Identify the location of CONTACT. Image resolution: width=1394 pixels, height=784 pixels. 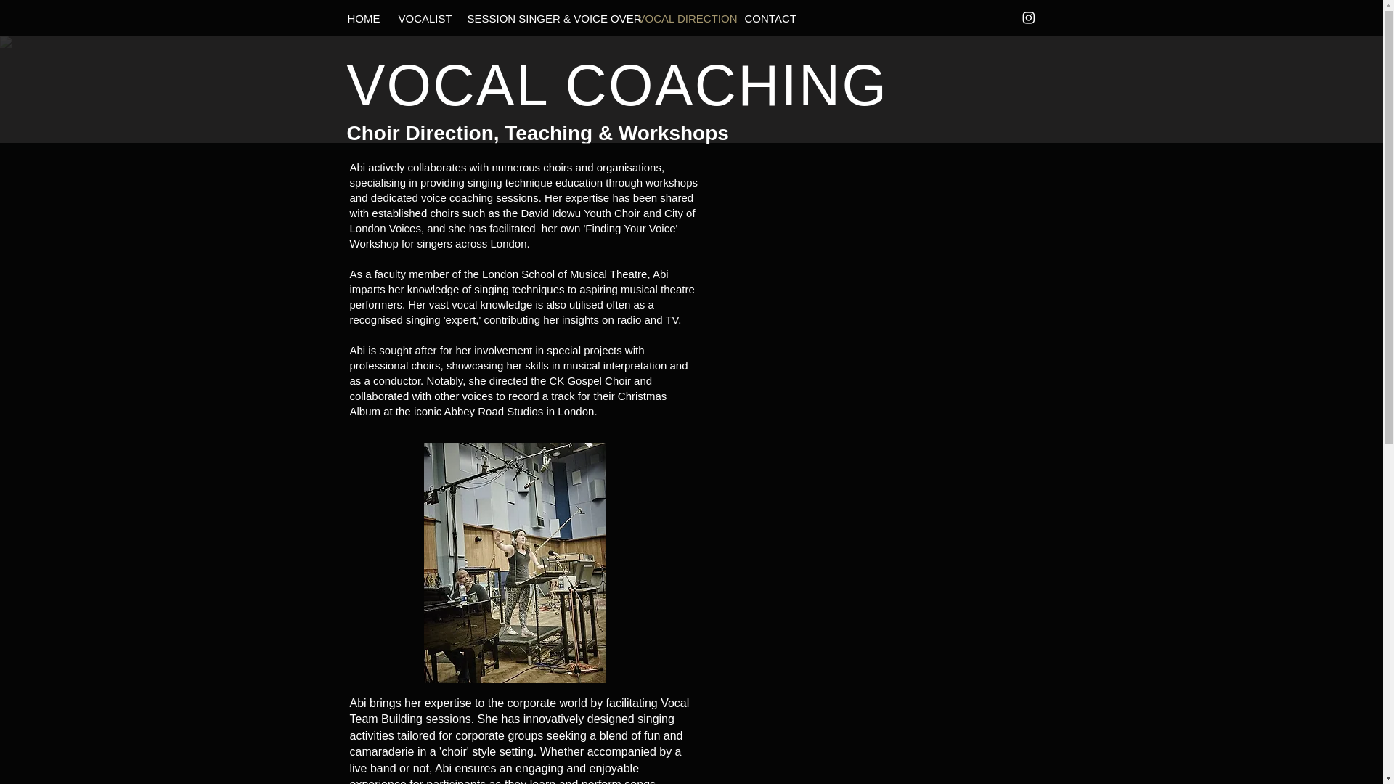
(765, 18).